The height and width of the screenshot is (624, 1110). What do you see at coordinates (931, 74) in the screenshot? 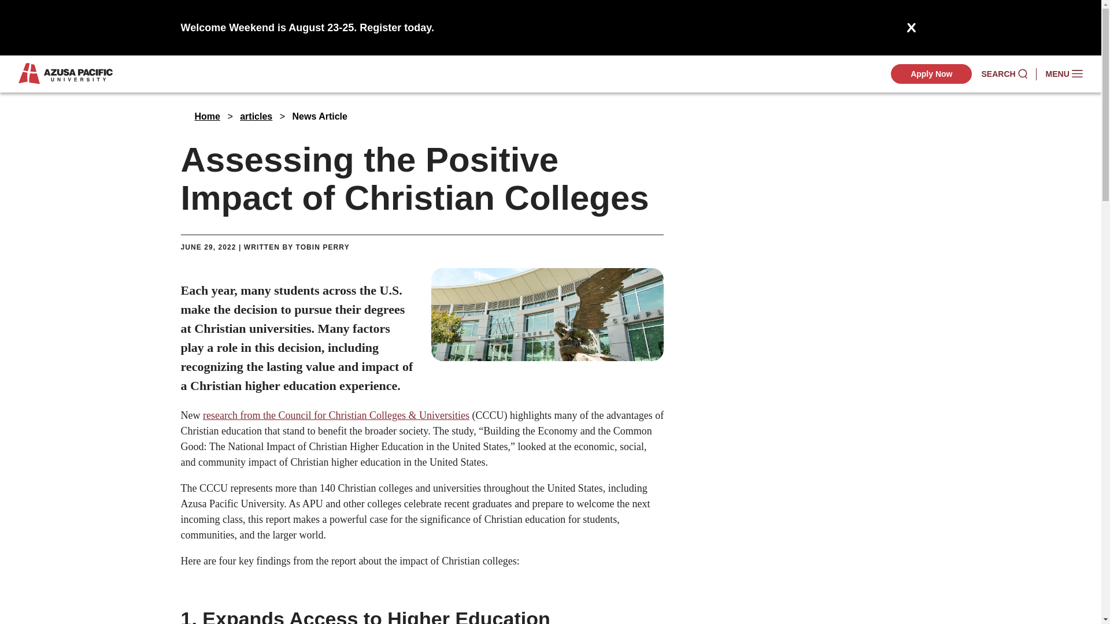
I see `Apply Now` at bounding box center [931, 74].